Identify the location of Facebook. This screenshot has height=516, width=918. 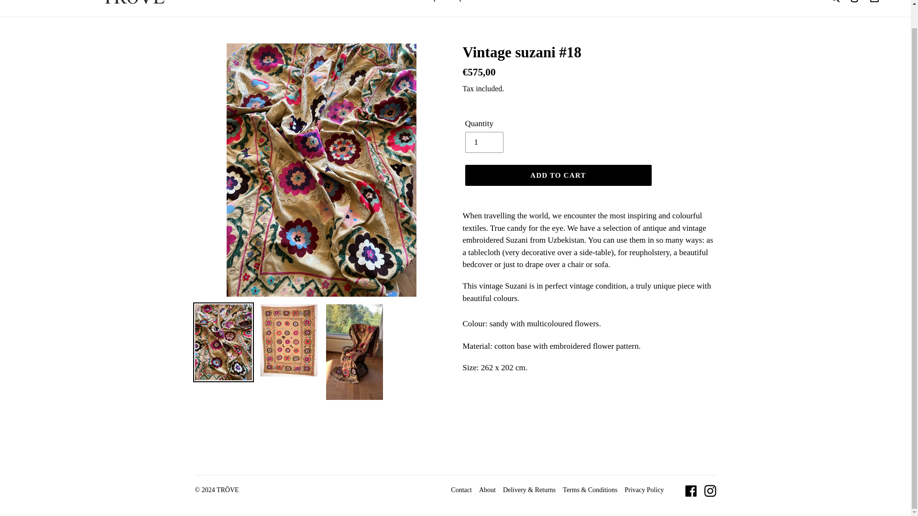
(690, 491).